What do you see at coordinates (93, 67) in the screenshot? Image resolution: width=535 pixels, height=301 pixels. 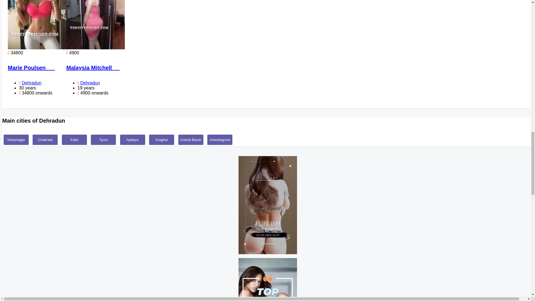 I see `Malaysia Mitchell` at bounding box center [93, 67].